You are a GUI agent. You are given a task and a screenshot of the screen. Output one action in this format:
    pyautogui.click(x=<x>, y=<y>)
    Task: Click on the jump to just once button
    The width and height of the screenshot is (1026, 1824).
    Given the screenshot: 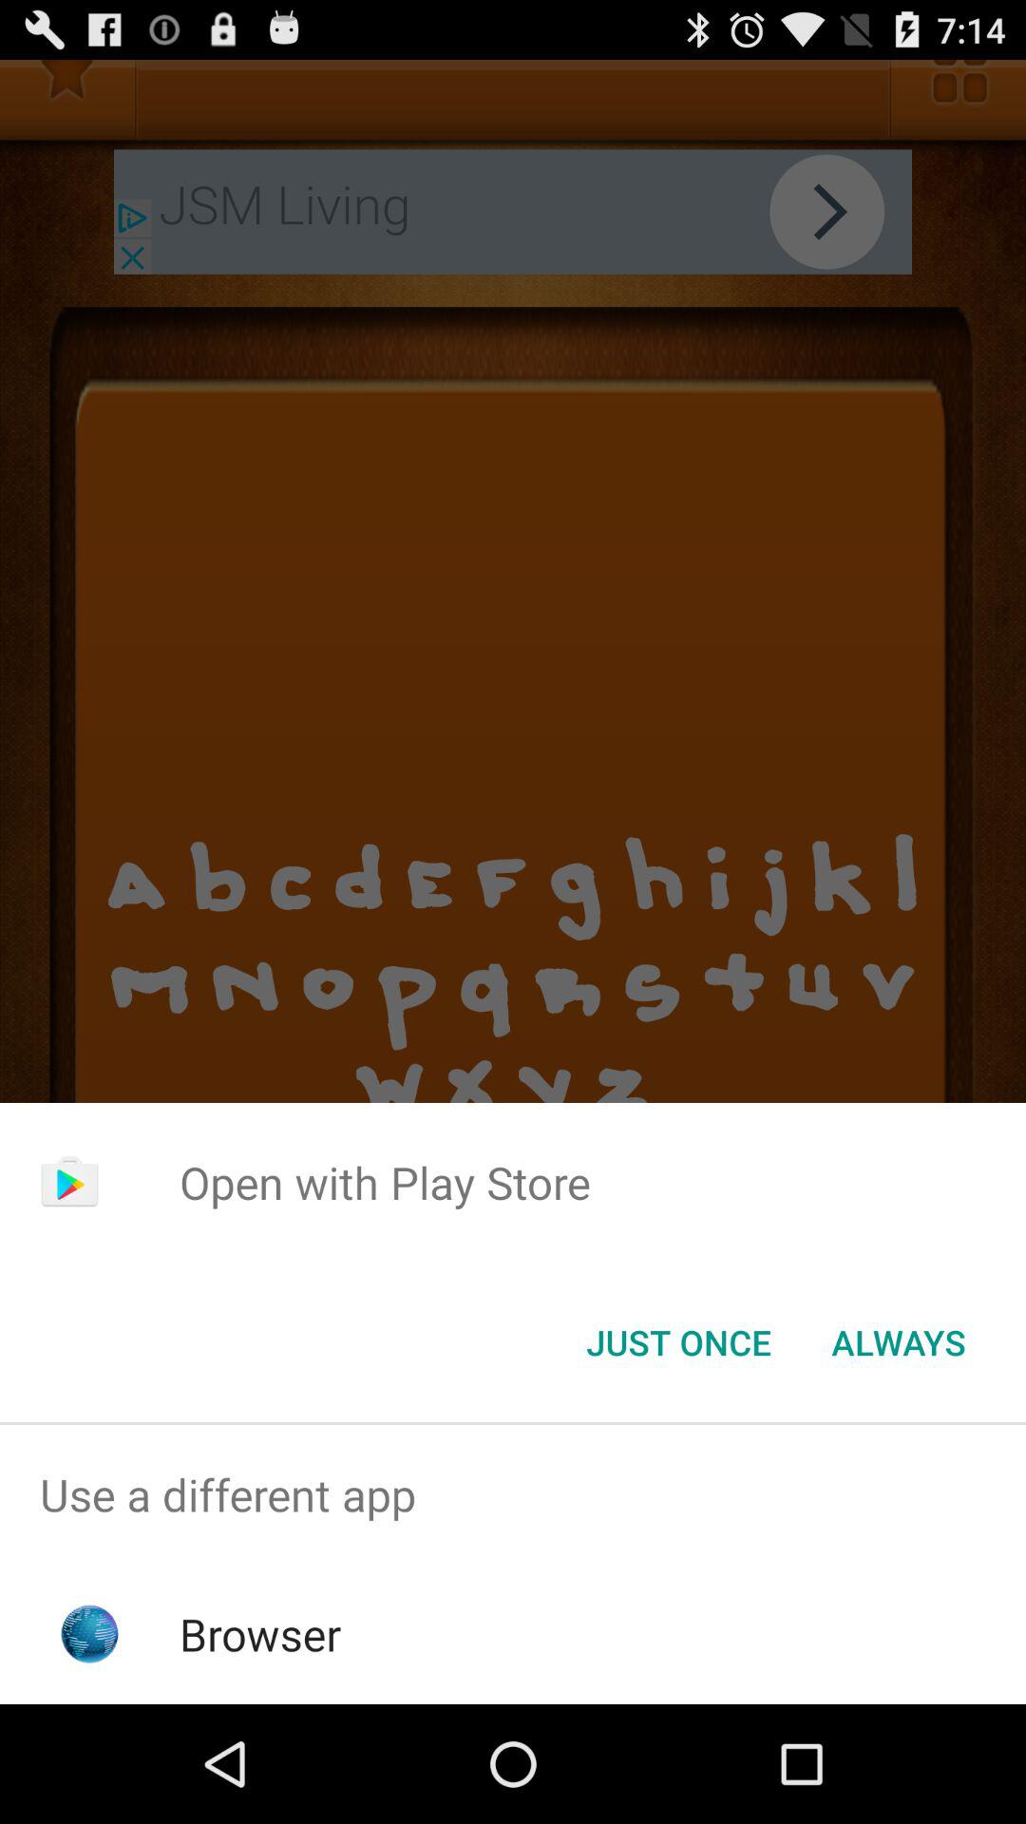 What is the action you would take?
    pyautogui.click(x=678, y=1342)
    